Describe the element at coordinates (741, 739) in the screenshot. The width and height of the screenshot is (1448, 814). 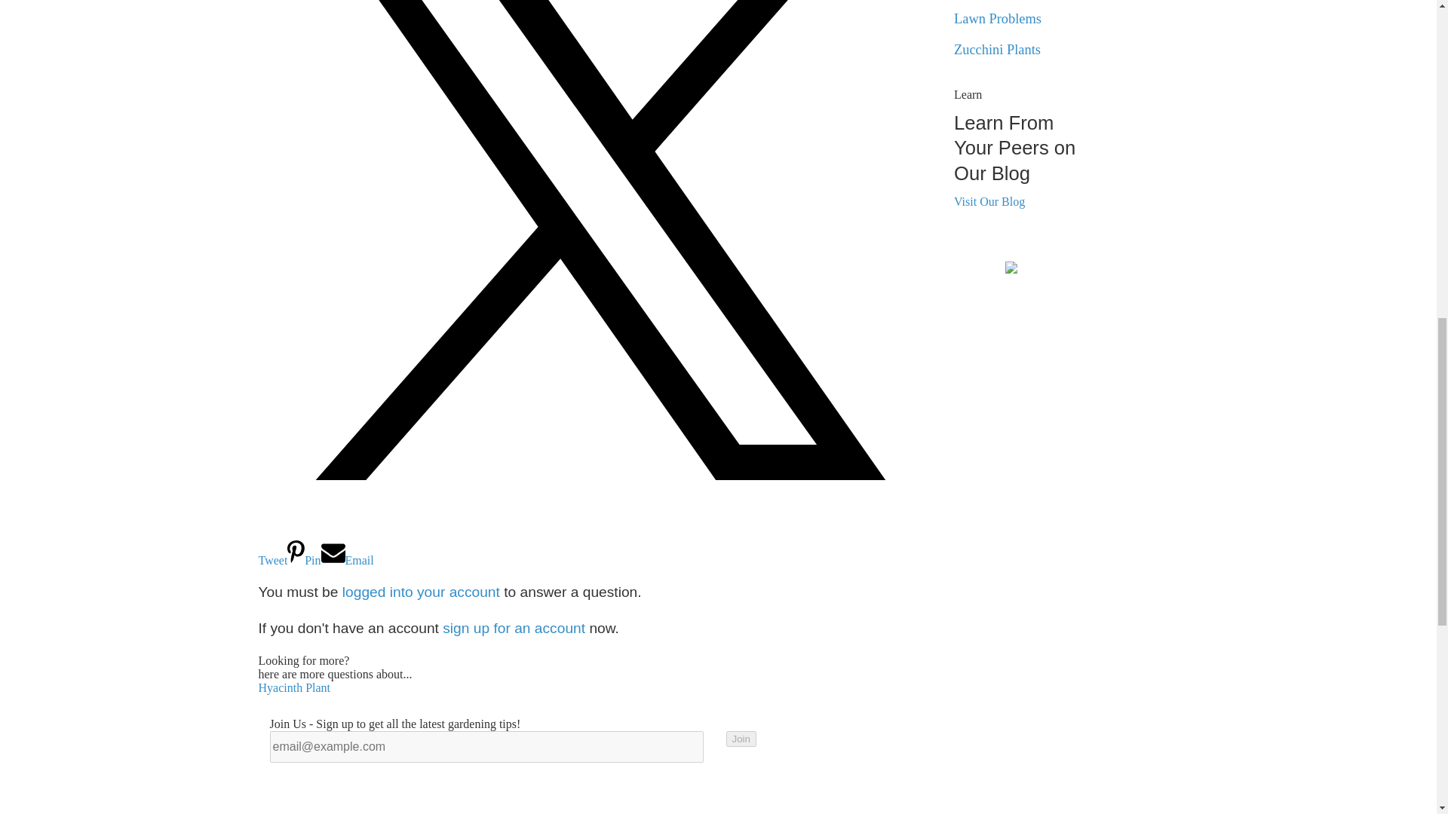
I see `Join` at that location.